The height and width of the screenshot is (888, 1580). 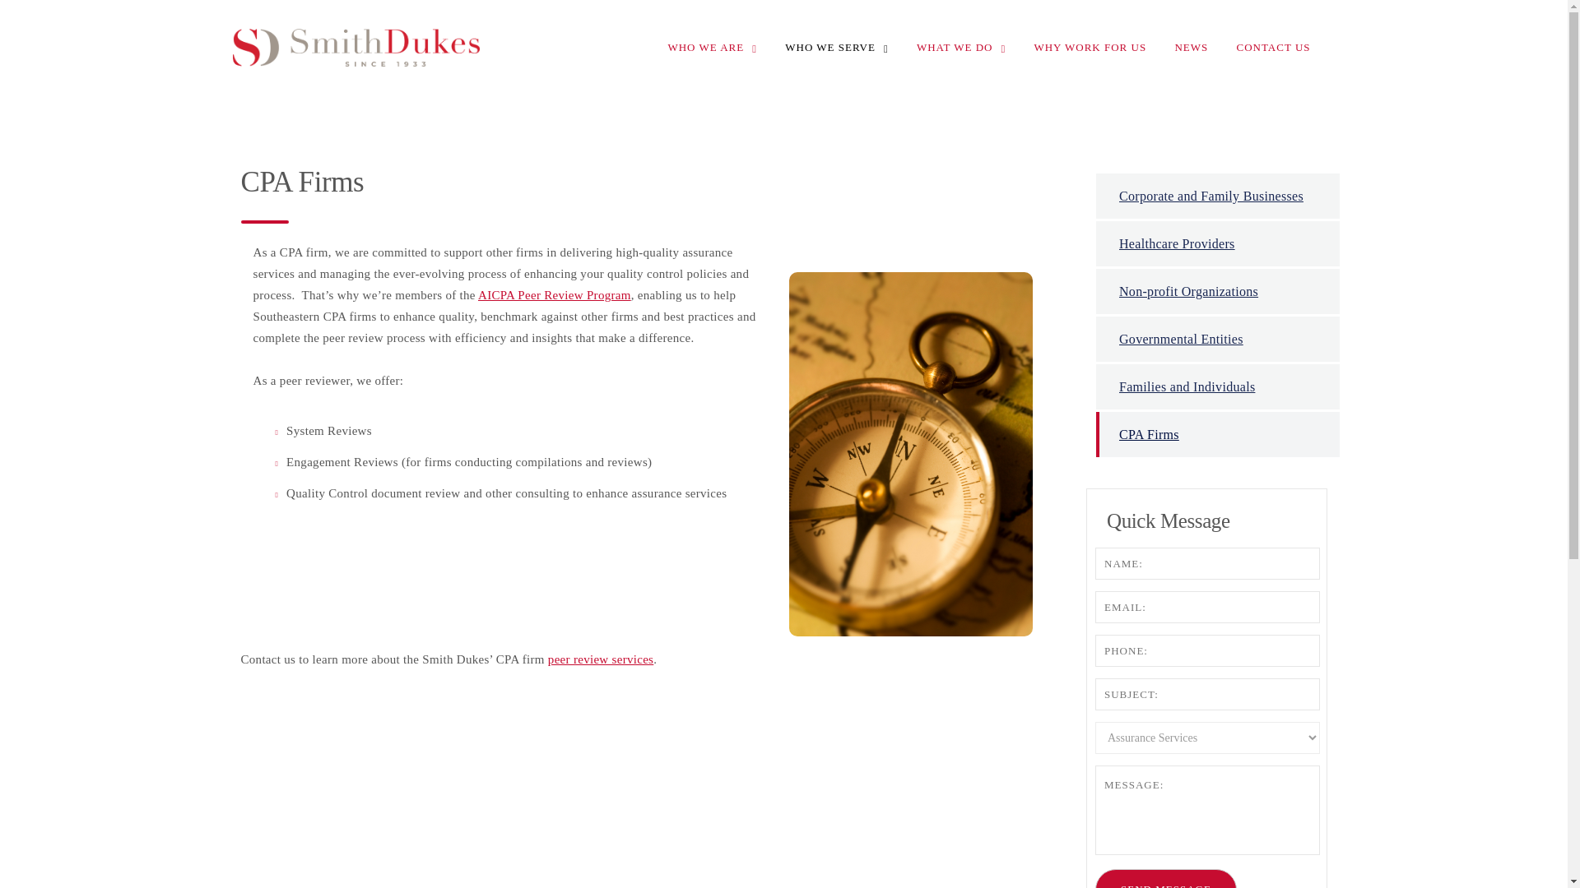 I want to click on NEWS, so click(x=1191, y=46).